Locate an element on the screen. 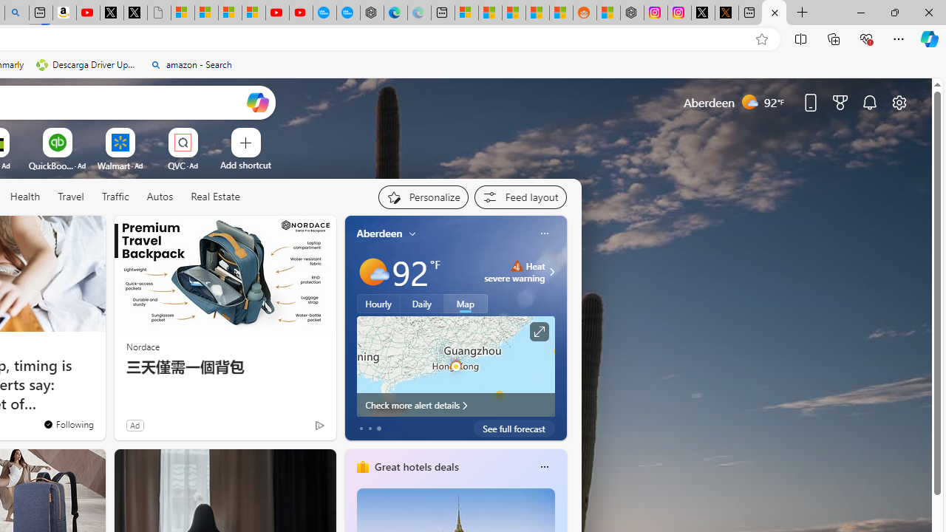  Log in to X / X is located at coordinates (702, 13).